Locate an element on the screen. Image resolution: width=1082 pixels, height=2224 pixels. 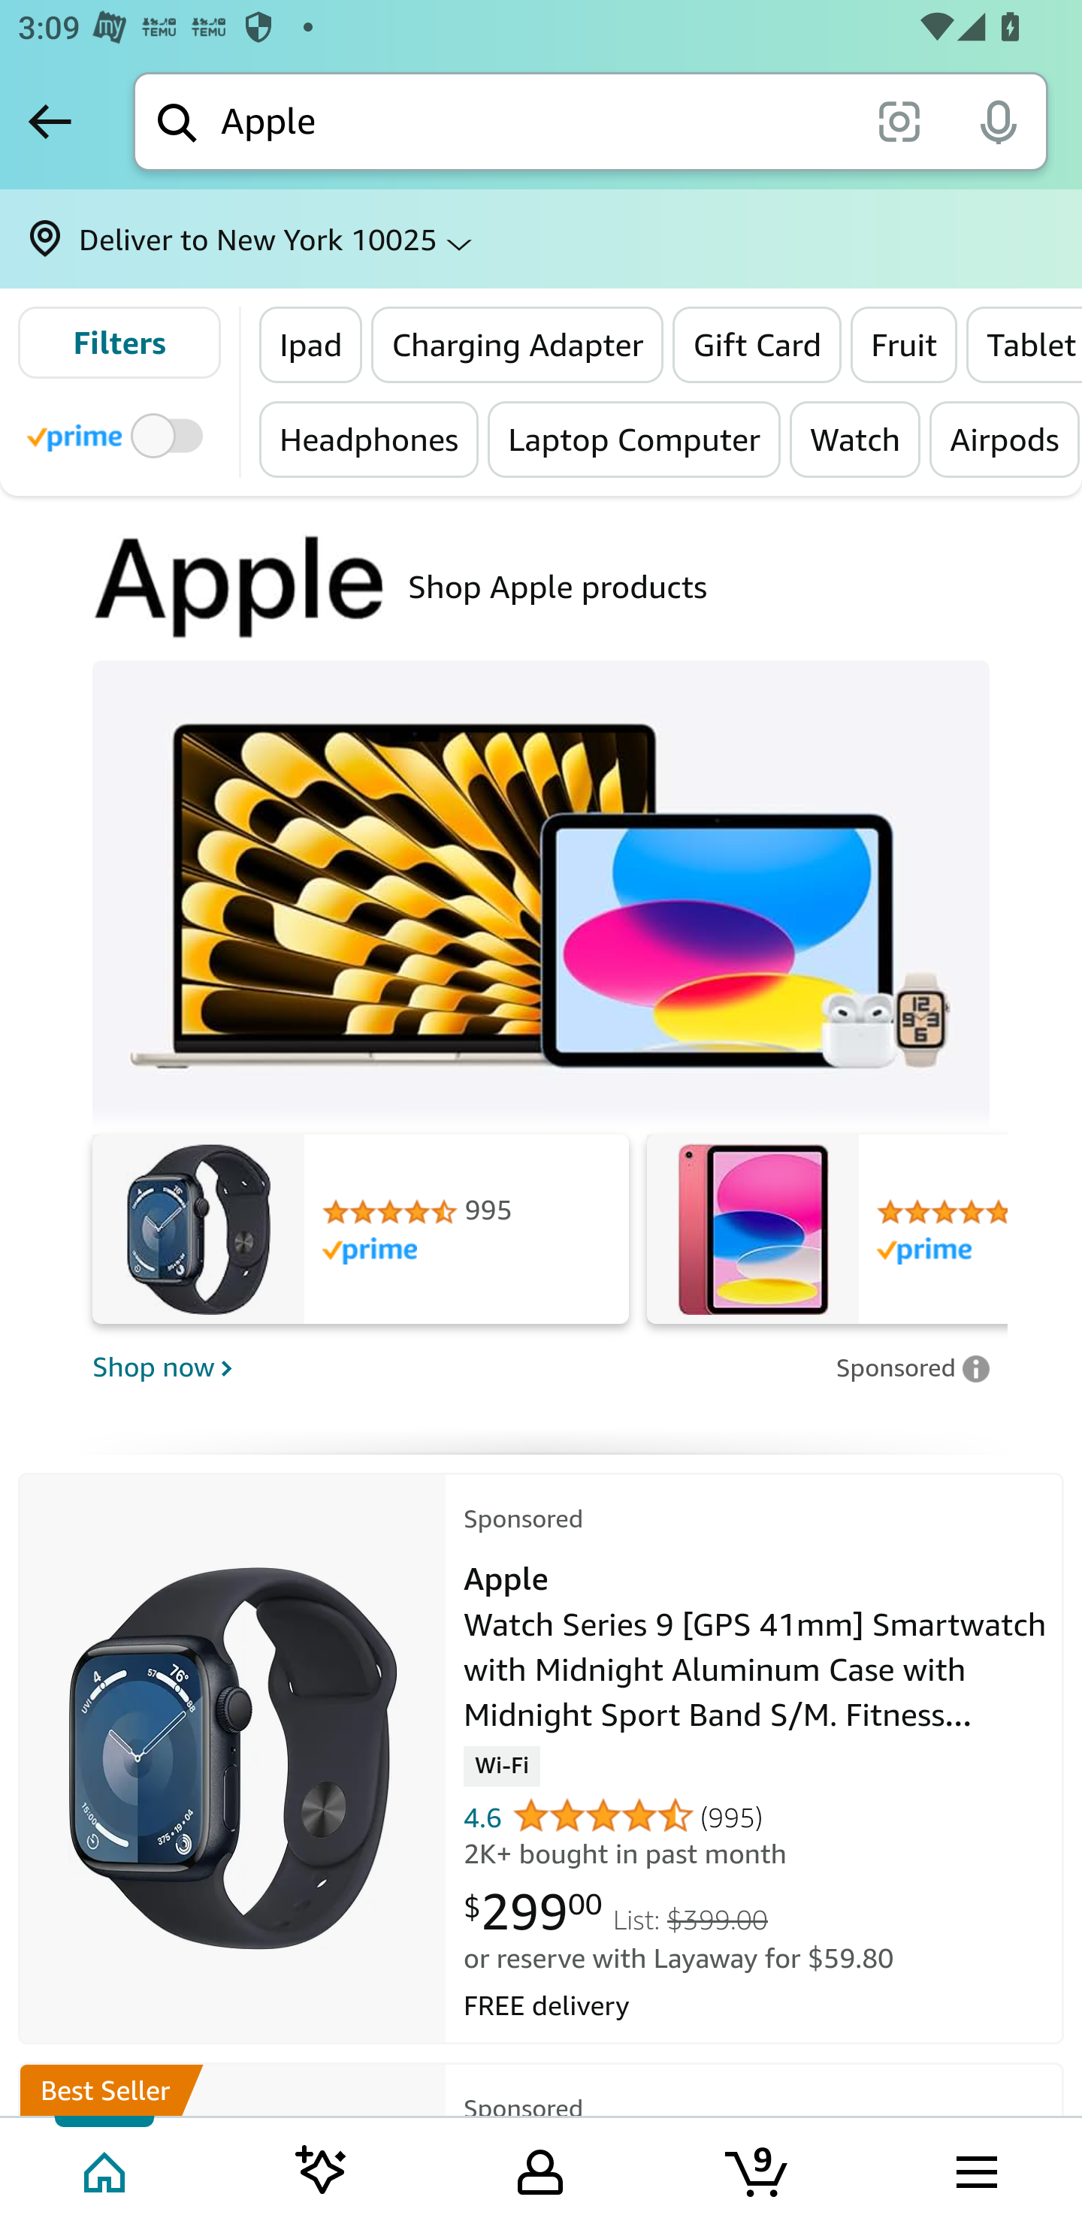
Ipad is located at coordinates (311, 344).